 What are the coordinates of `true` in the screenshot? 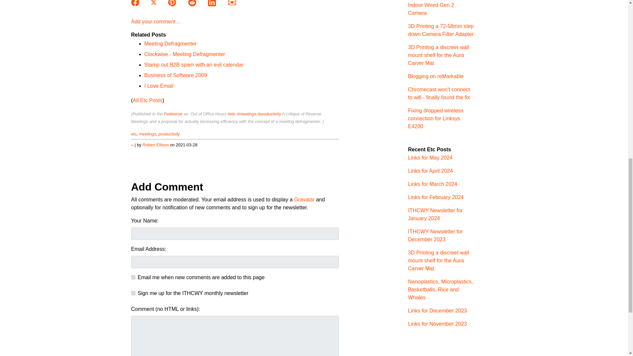 It's located at (133, 277).